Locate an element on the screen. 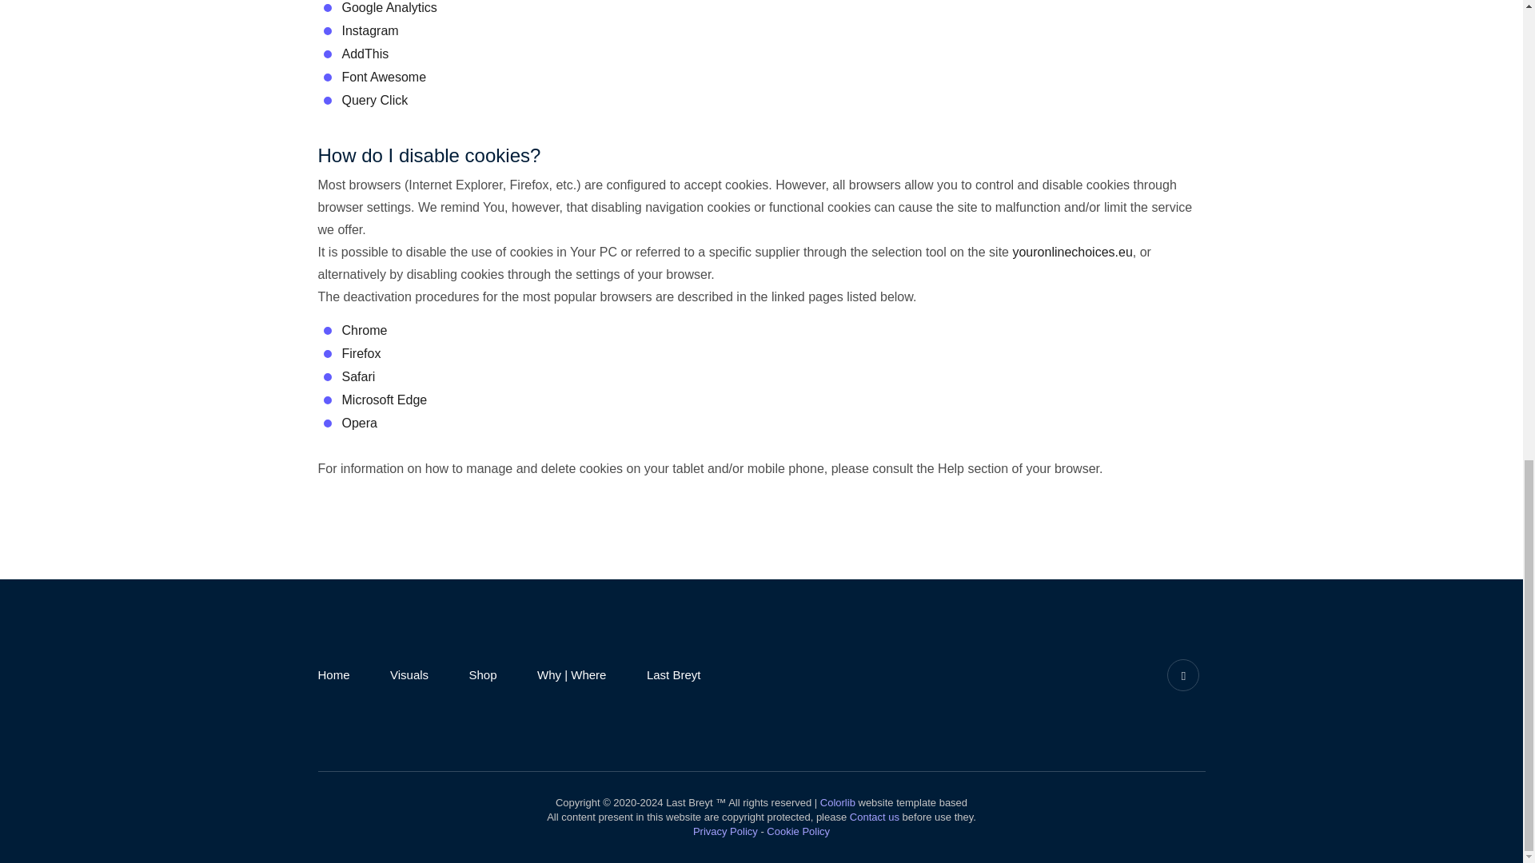  Colorlib is located at coordinates (837, 801).